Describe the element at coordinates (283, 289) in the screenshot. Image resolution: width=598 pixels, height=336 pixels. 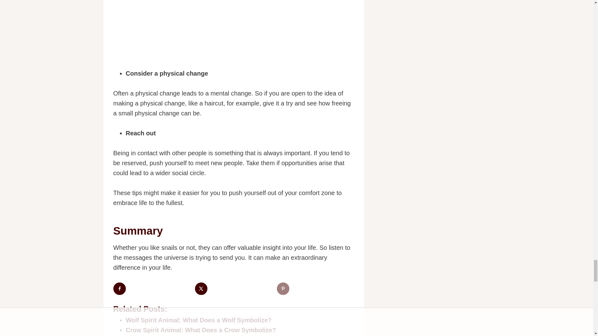
I see `Save to Pinterest` at that location.